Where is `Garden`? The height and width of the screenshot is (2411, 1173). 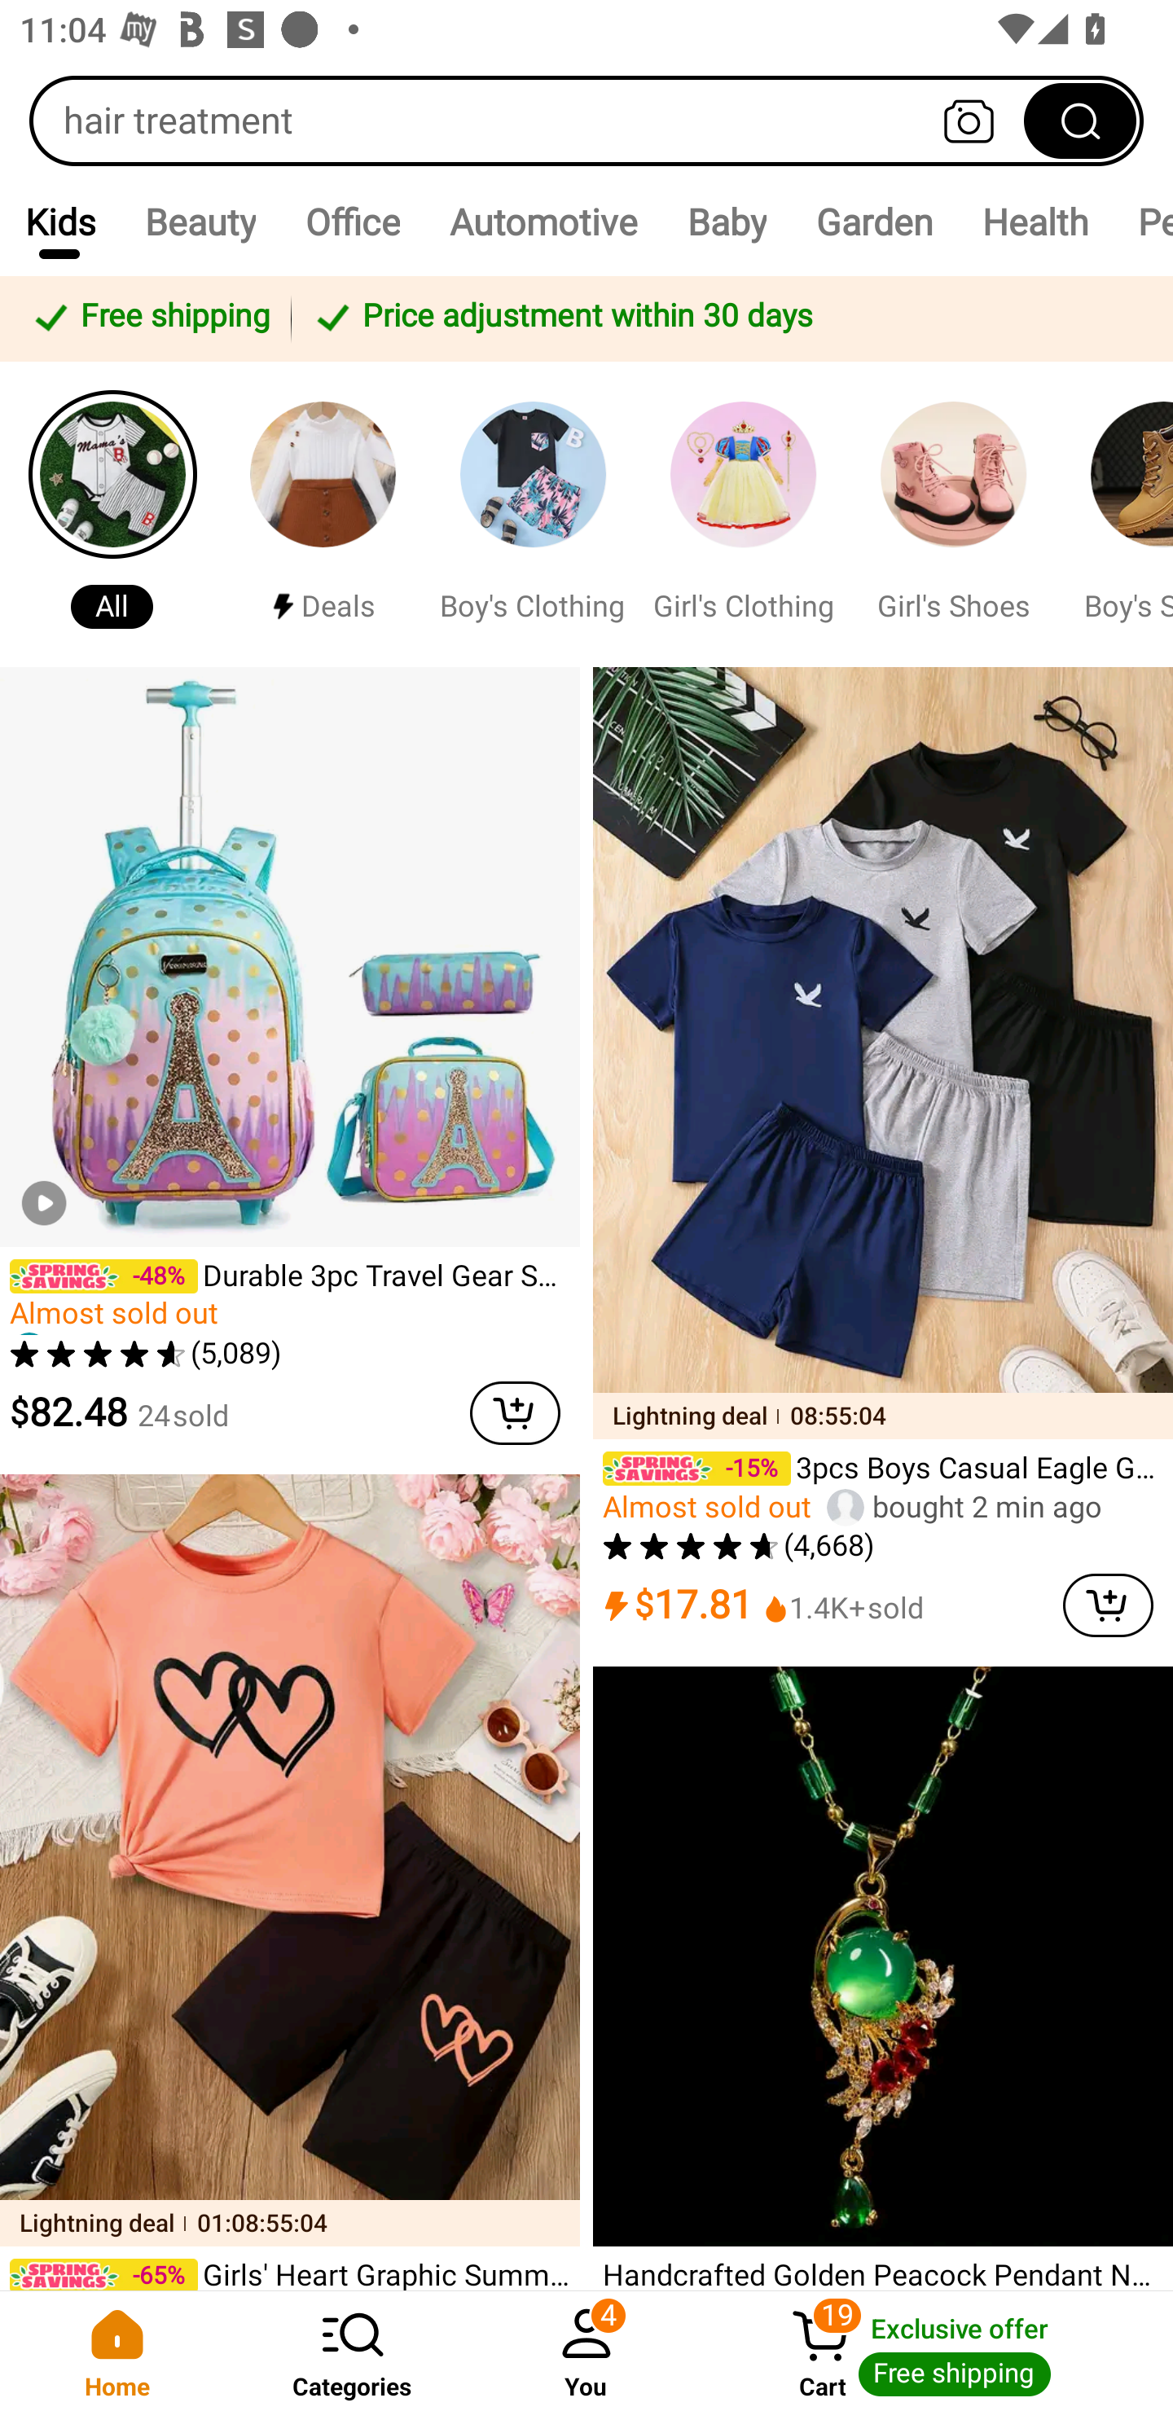
Garden is located at coordinates (873, 222).